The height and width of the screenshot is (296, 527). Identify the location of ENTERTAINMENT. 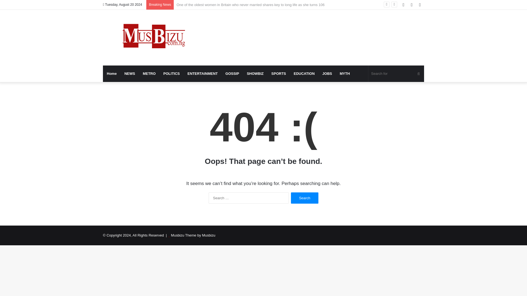
(202, 73).